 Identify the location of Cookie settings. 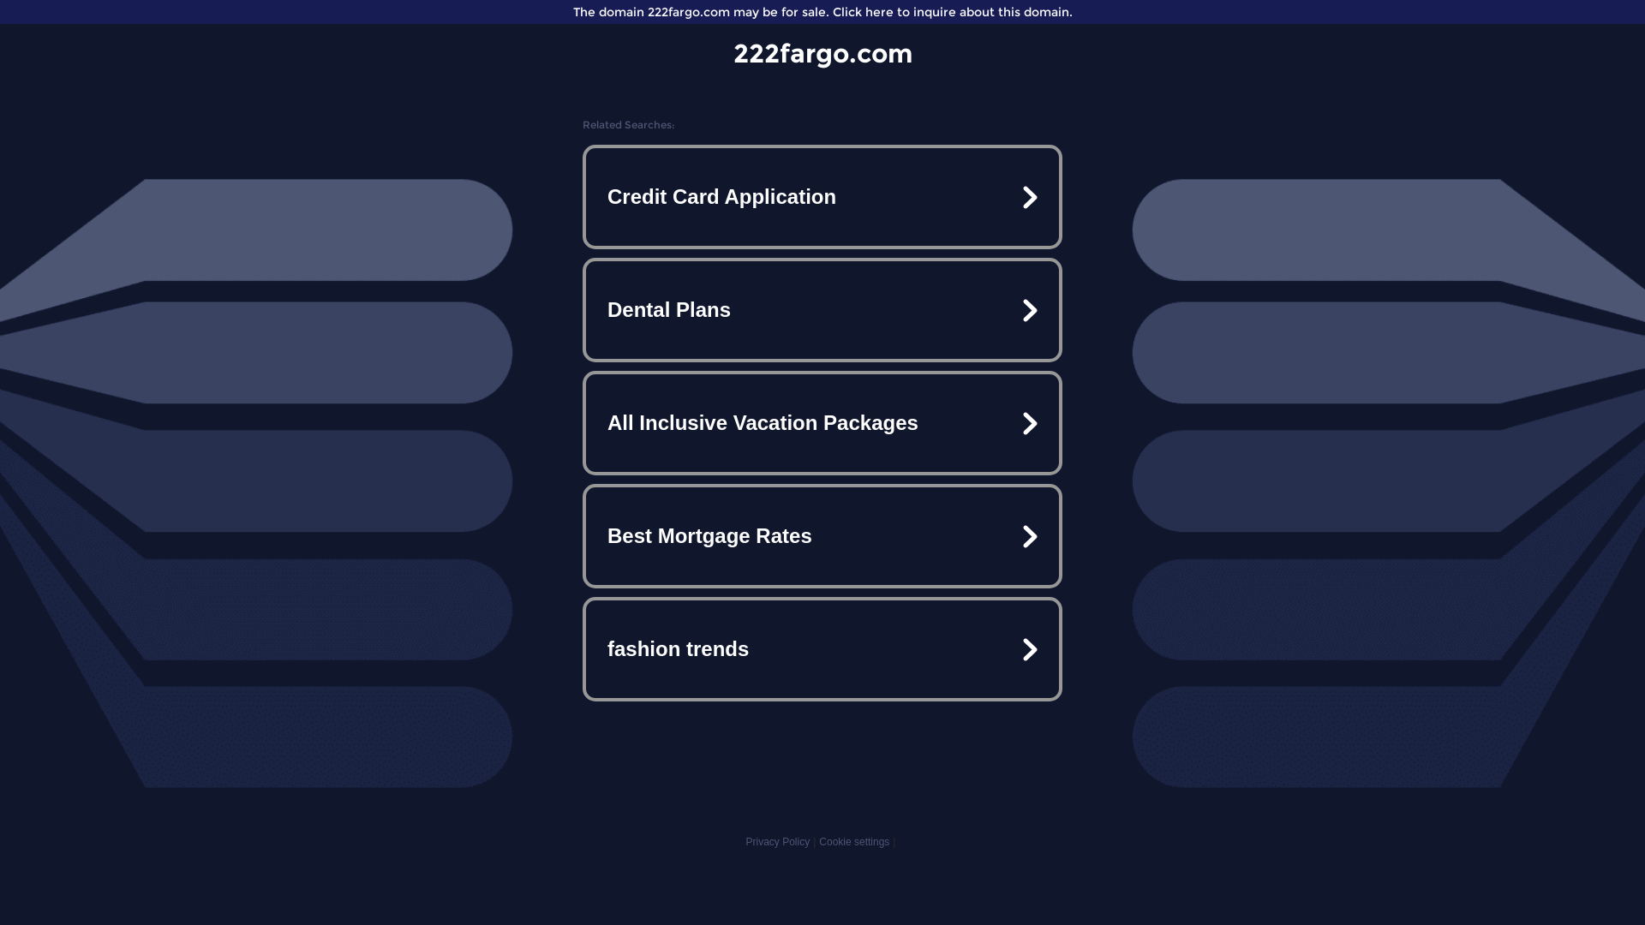
(854, 842).